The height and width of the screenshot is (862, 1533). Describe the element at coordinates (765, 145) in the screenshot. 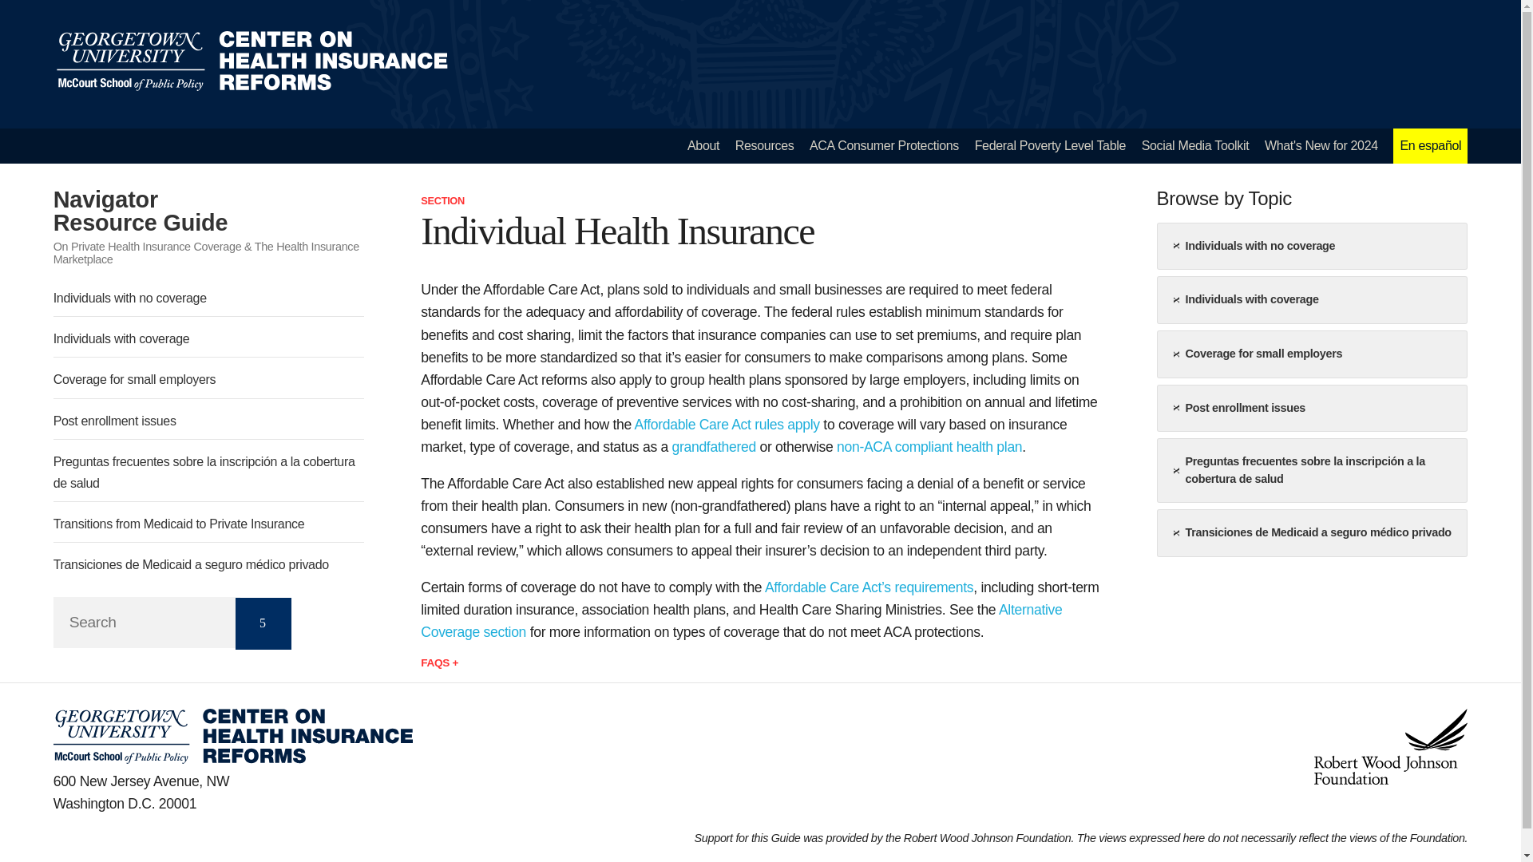

I see `Individuals with no coverage` at that location.